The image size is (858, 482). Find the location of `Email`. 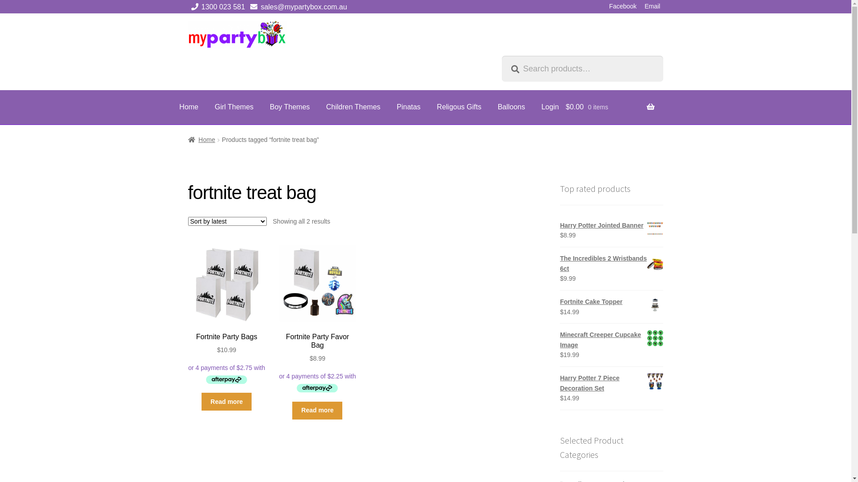

Email is located at coordinates (652, 6).